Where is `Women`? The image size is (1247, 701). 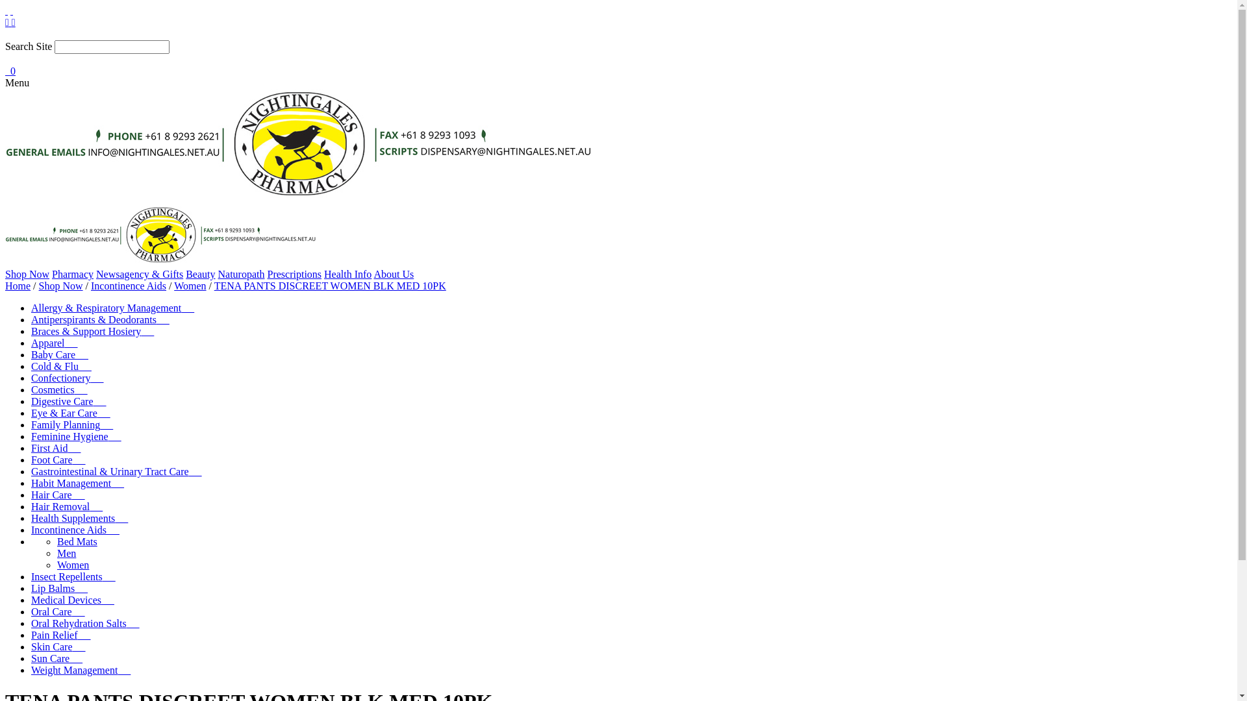
Women is located at coordinates (190, 286).